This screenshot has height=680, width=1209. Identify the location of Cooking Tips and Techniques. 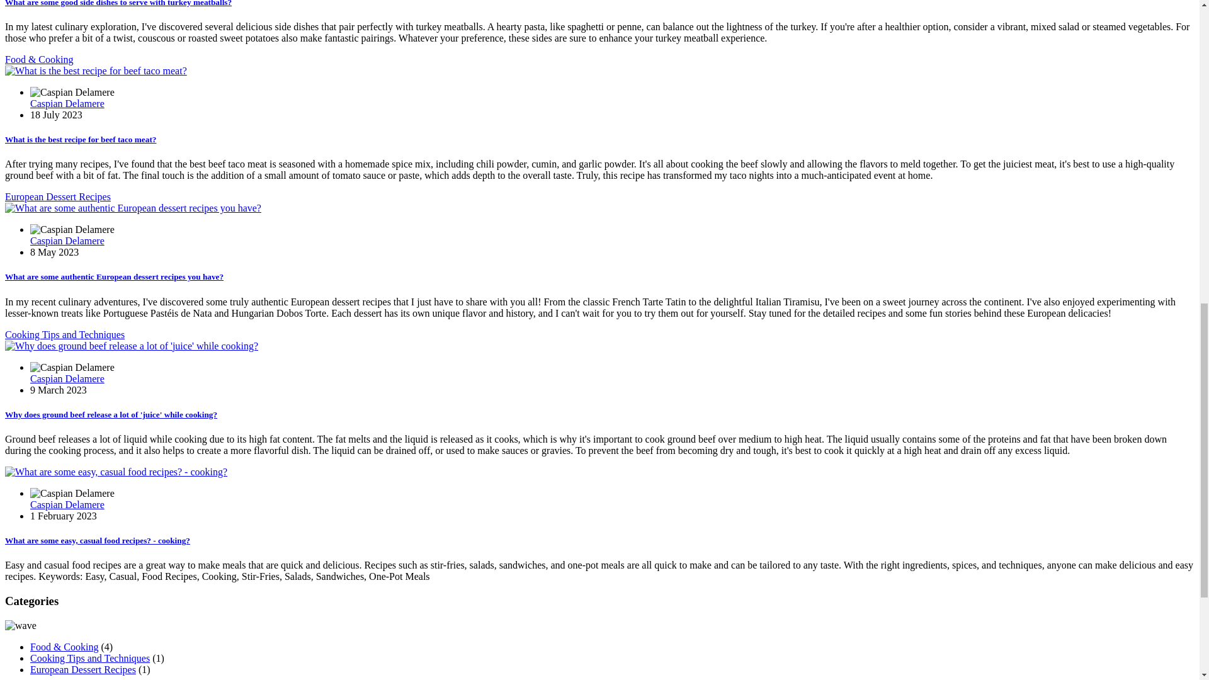
(90, 658).